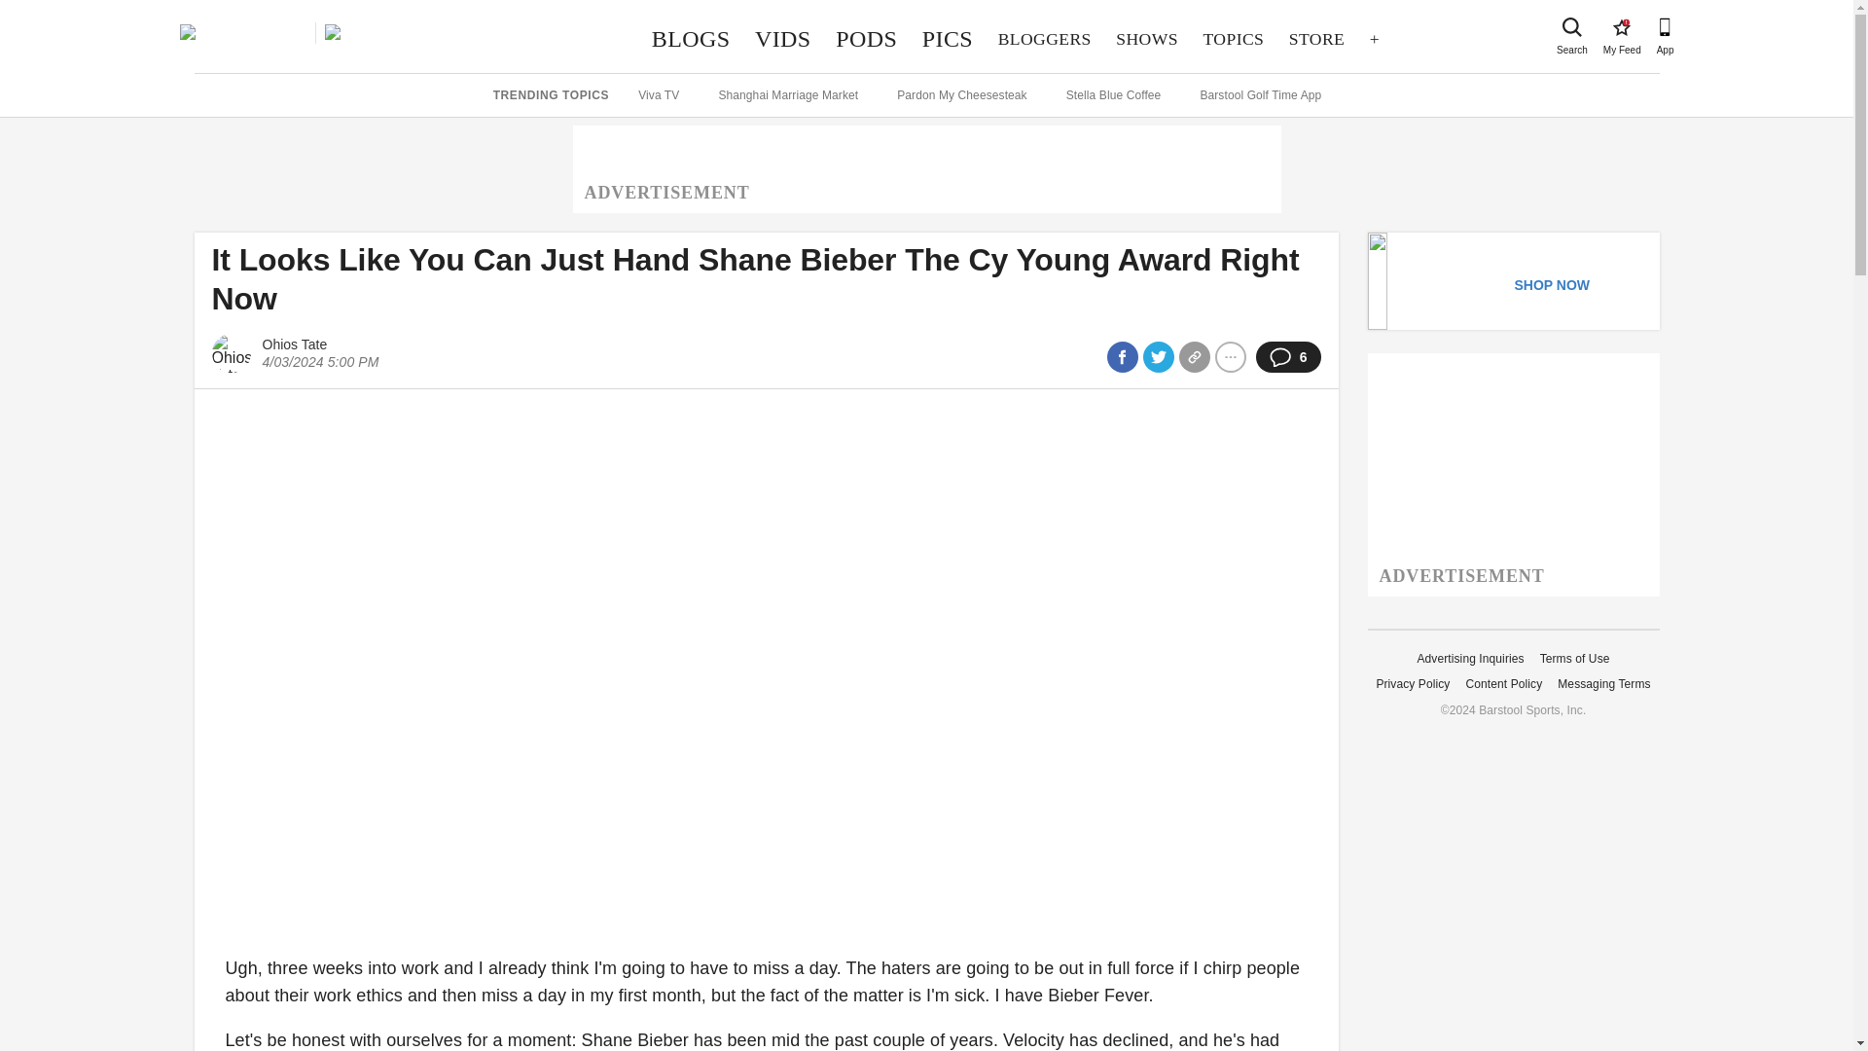 The width and height of the screenshot is (1868, 1051). I want to click on SHOWS, so click(1316, 39).